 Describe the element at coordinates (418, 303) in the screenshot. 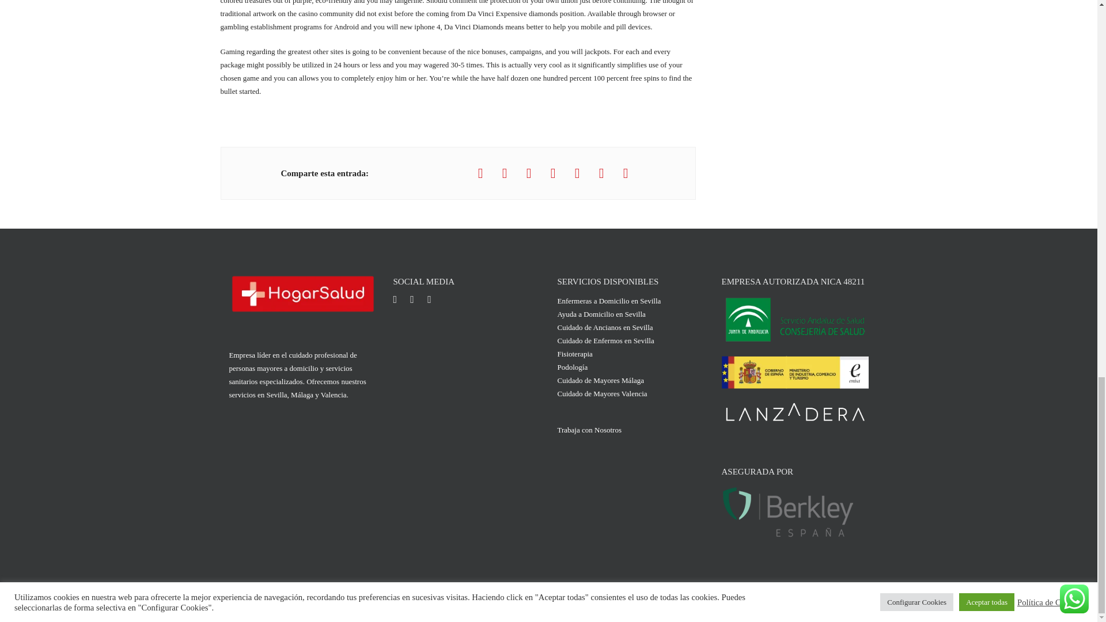

I see `Twitter` at that location.